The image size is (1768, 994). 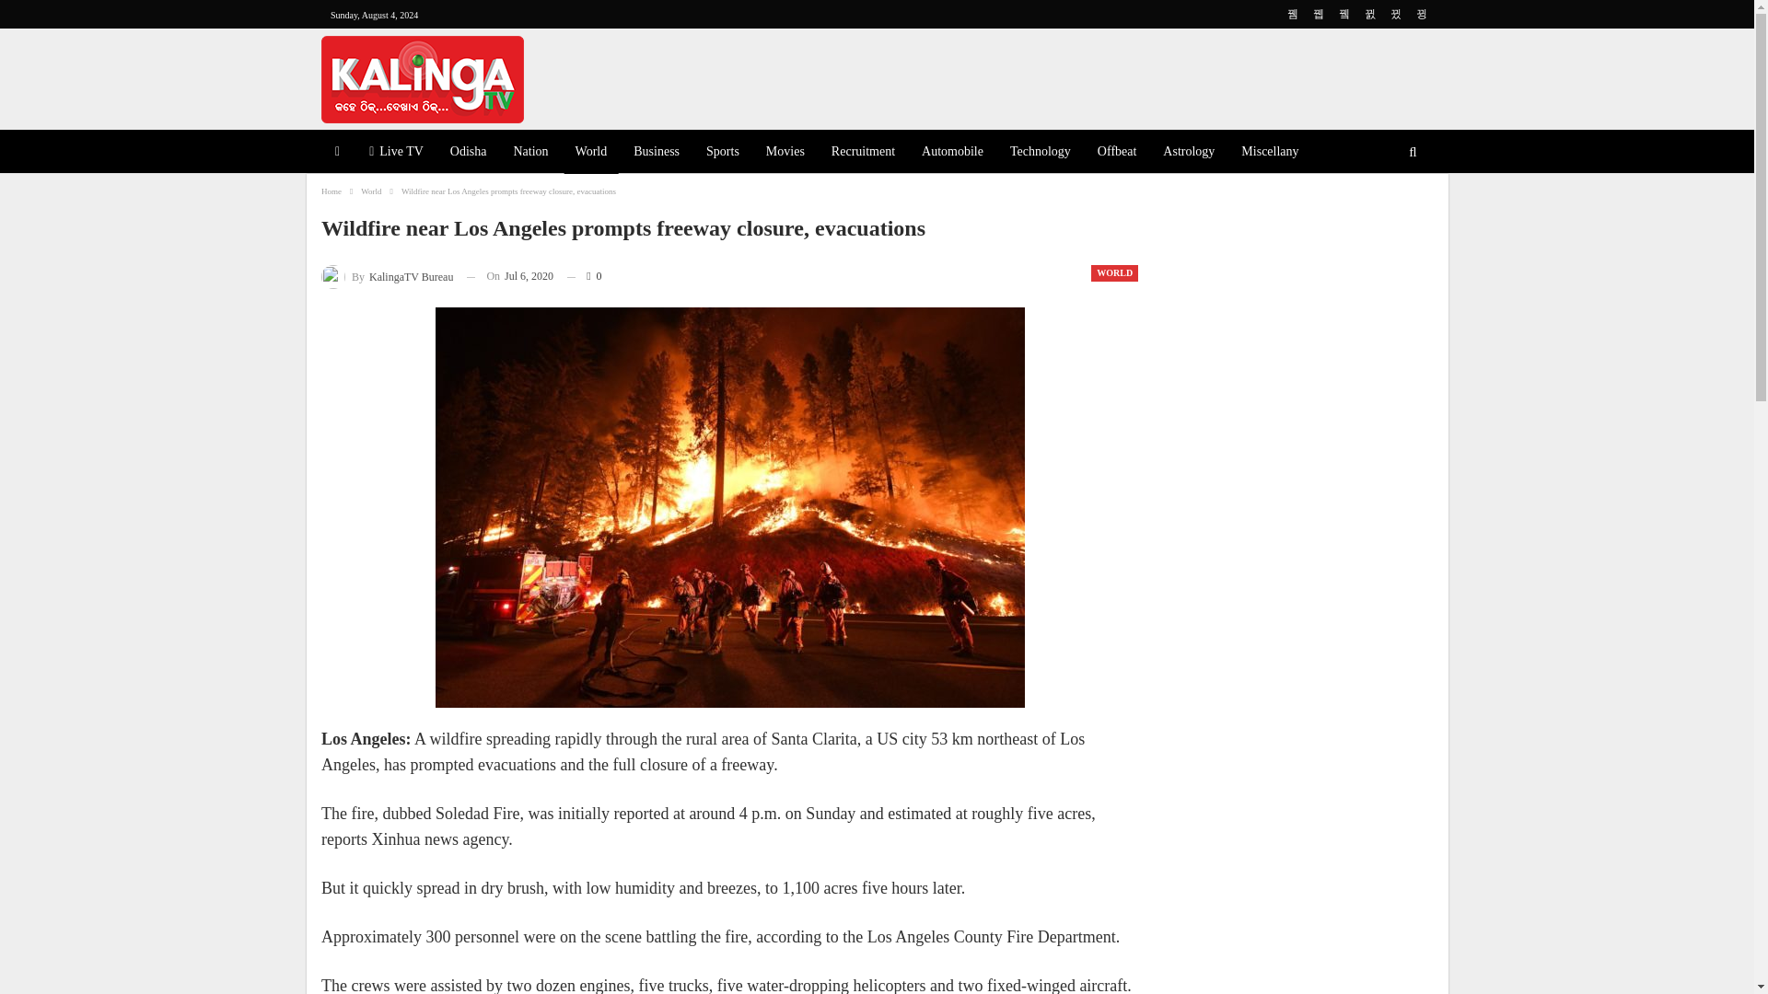 I want to click on Home, so click(x=331, y=191).